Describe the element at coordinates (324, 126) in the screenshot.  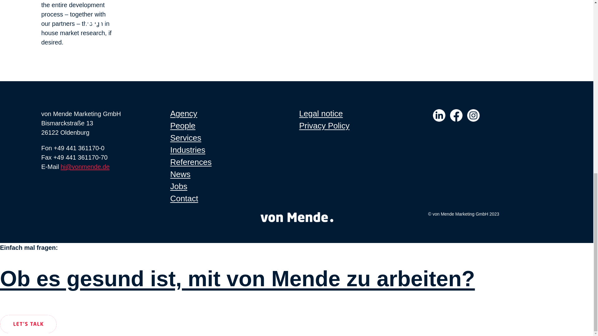
I see `Privacy Policy` at that location.